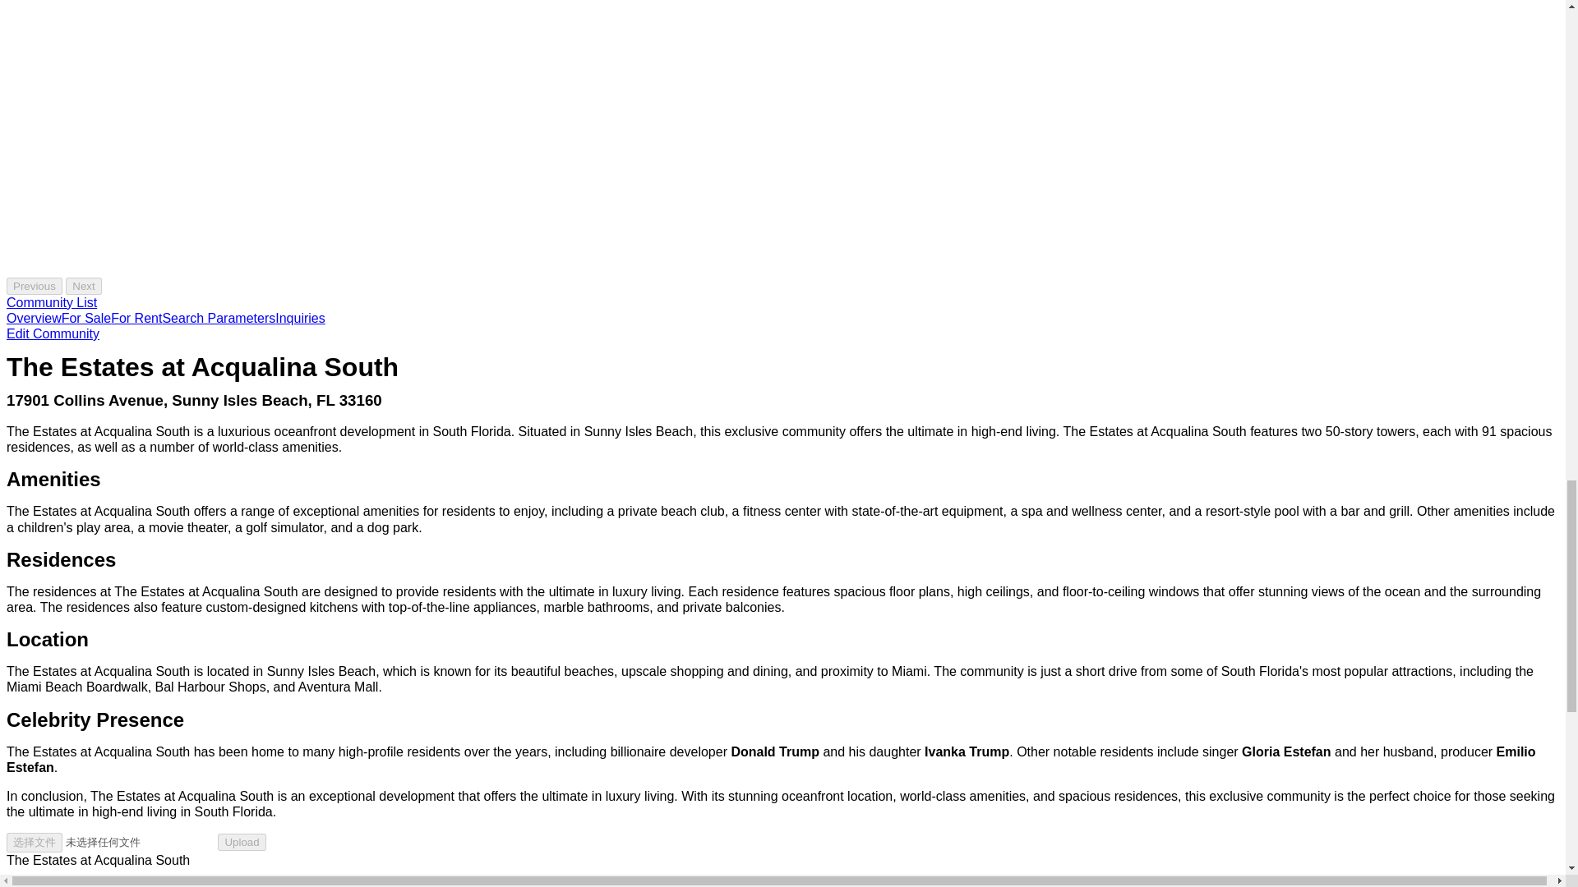 The image size is (1578, 887). What do you see at coordinates (51, 302) in the screenshot?
I see `Community List` at bounding box center [51, 302].